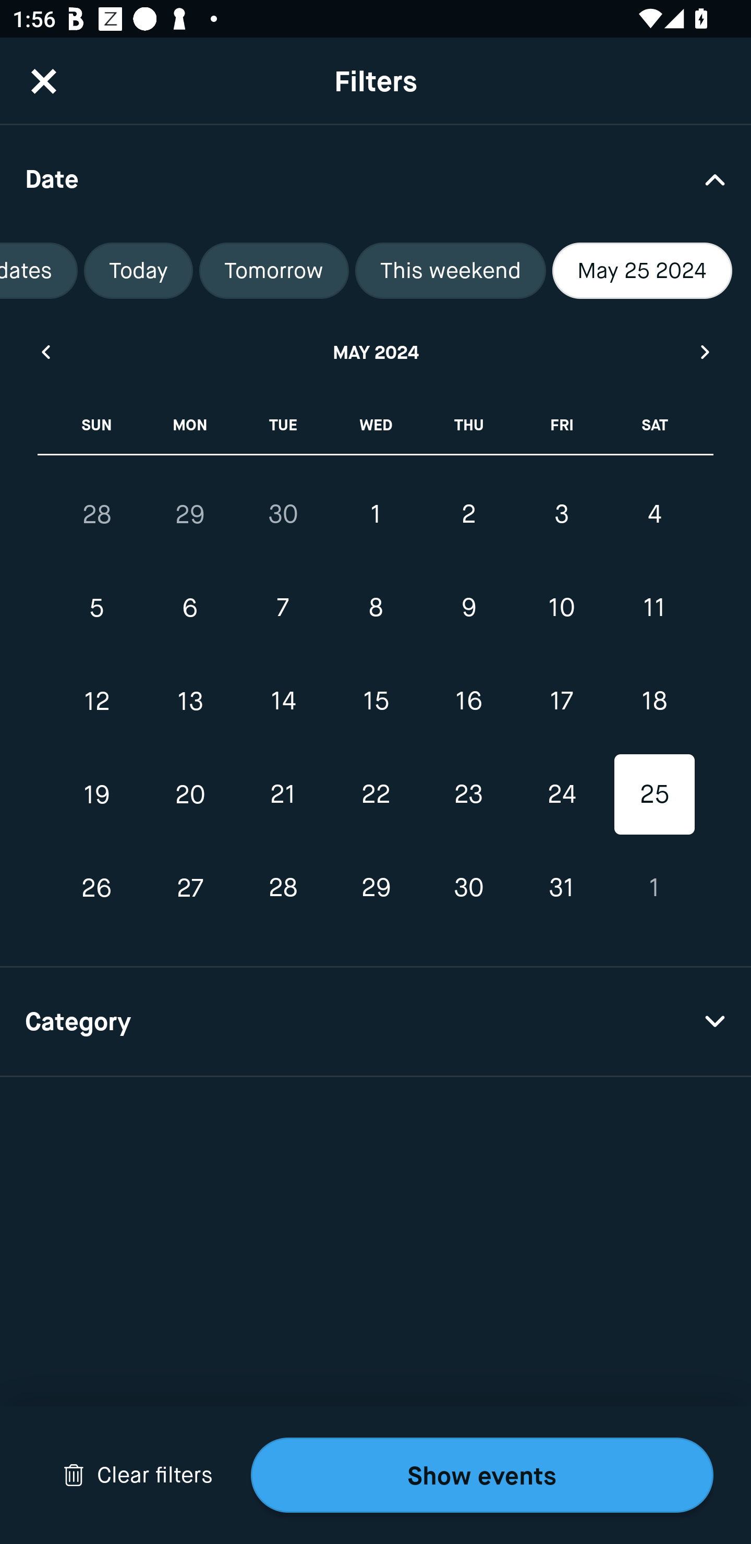  What do you see at coordinates (561, 794) in the screenshot?
I see `24` at bounding box center [561, 794].